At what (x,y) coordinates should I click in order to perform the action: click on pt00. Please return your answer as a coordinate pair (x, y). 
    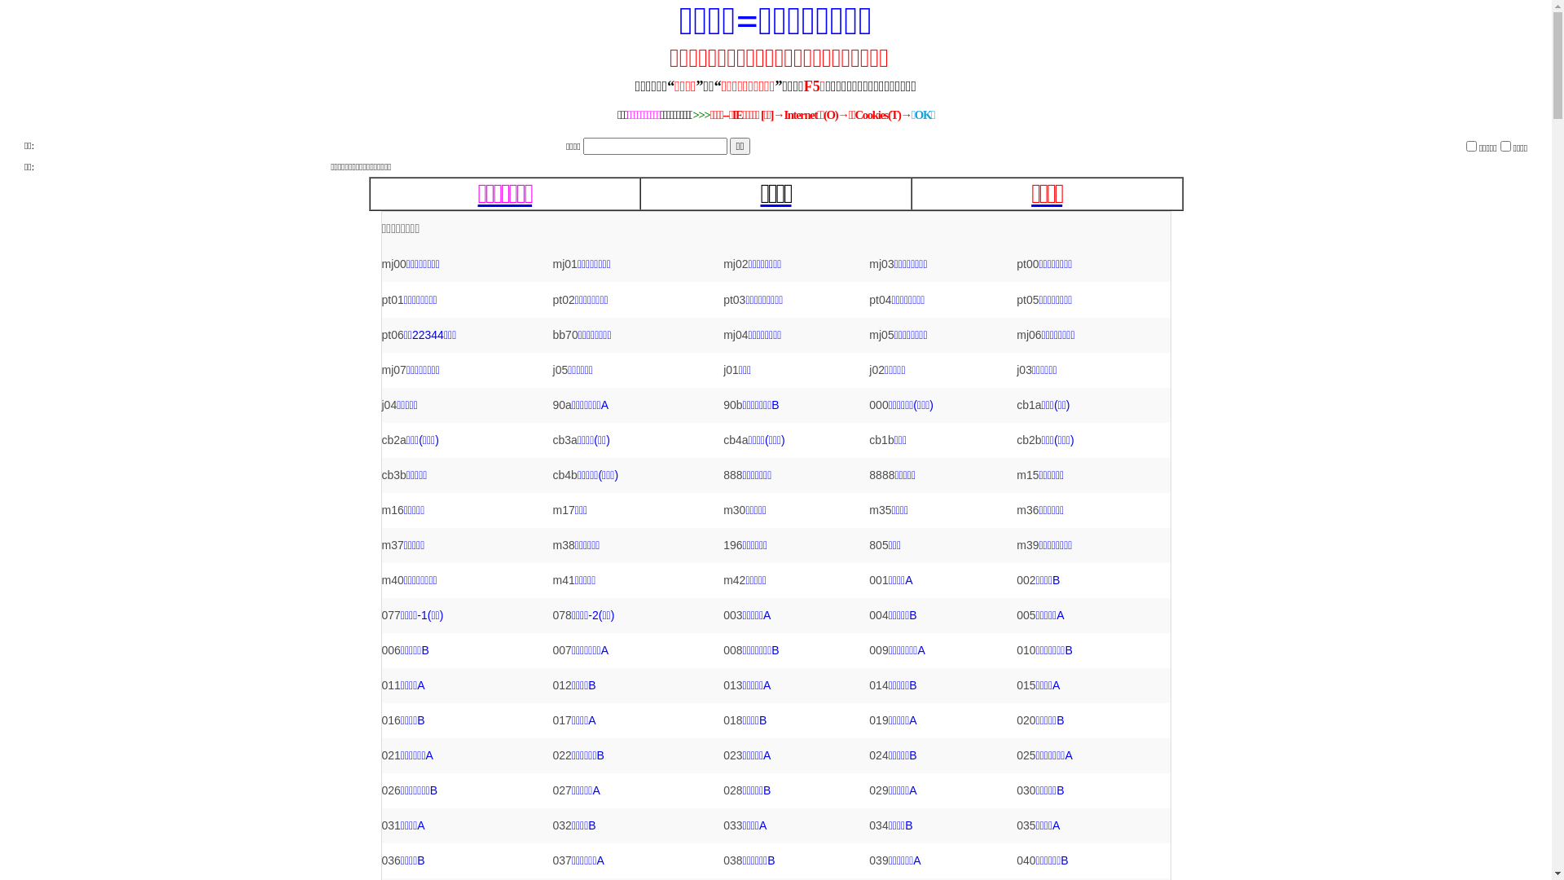
    Looking at the image, I should click on (1028, 264).